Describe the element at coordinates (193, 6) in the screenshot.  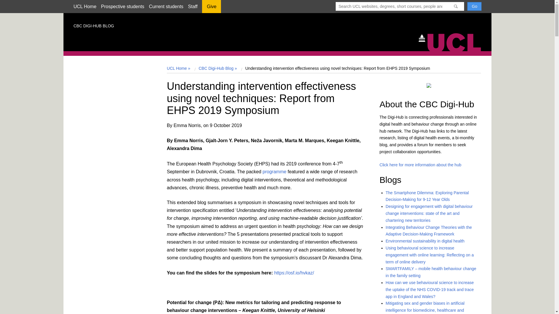
I see `Staff` at that location.